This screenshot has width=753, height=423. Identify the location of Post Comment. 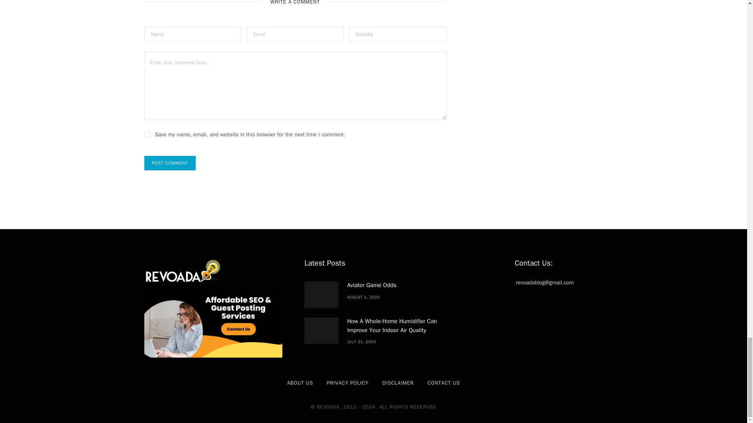
(170, 163).